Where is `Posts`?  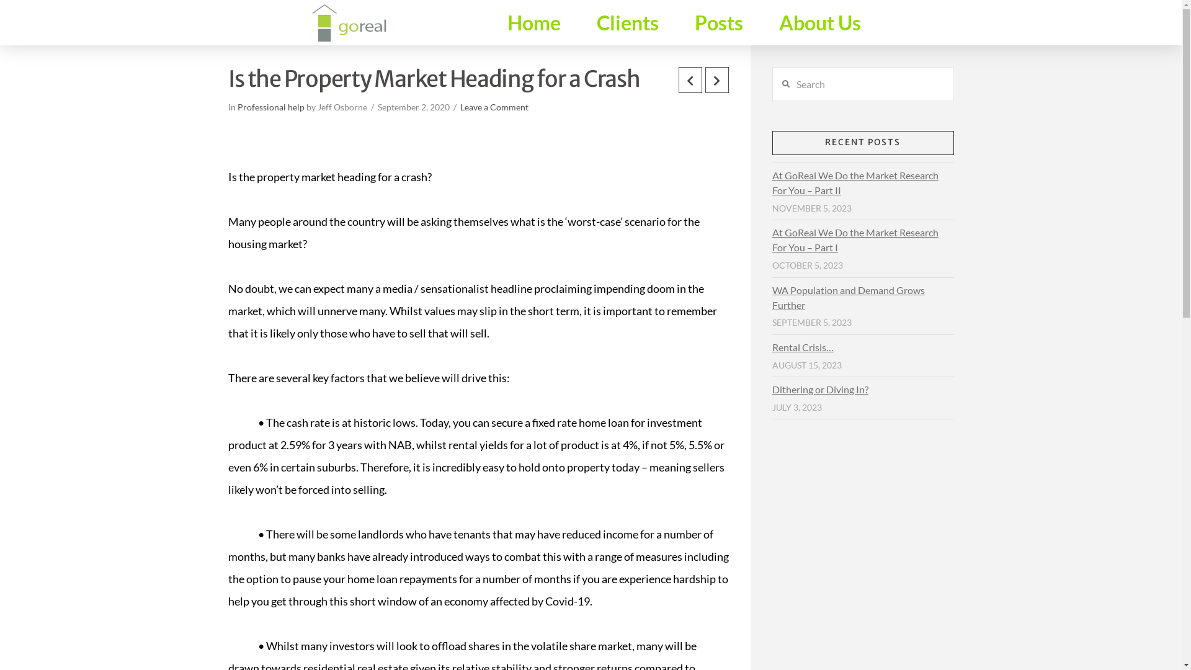 Posts is located at coordinates (718, 22).